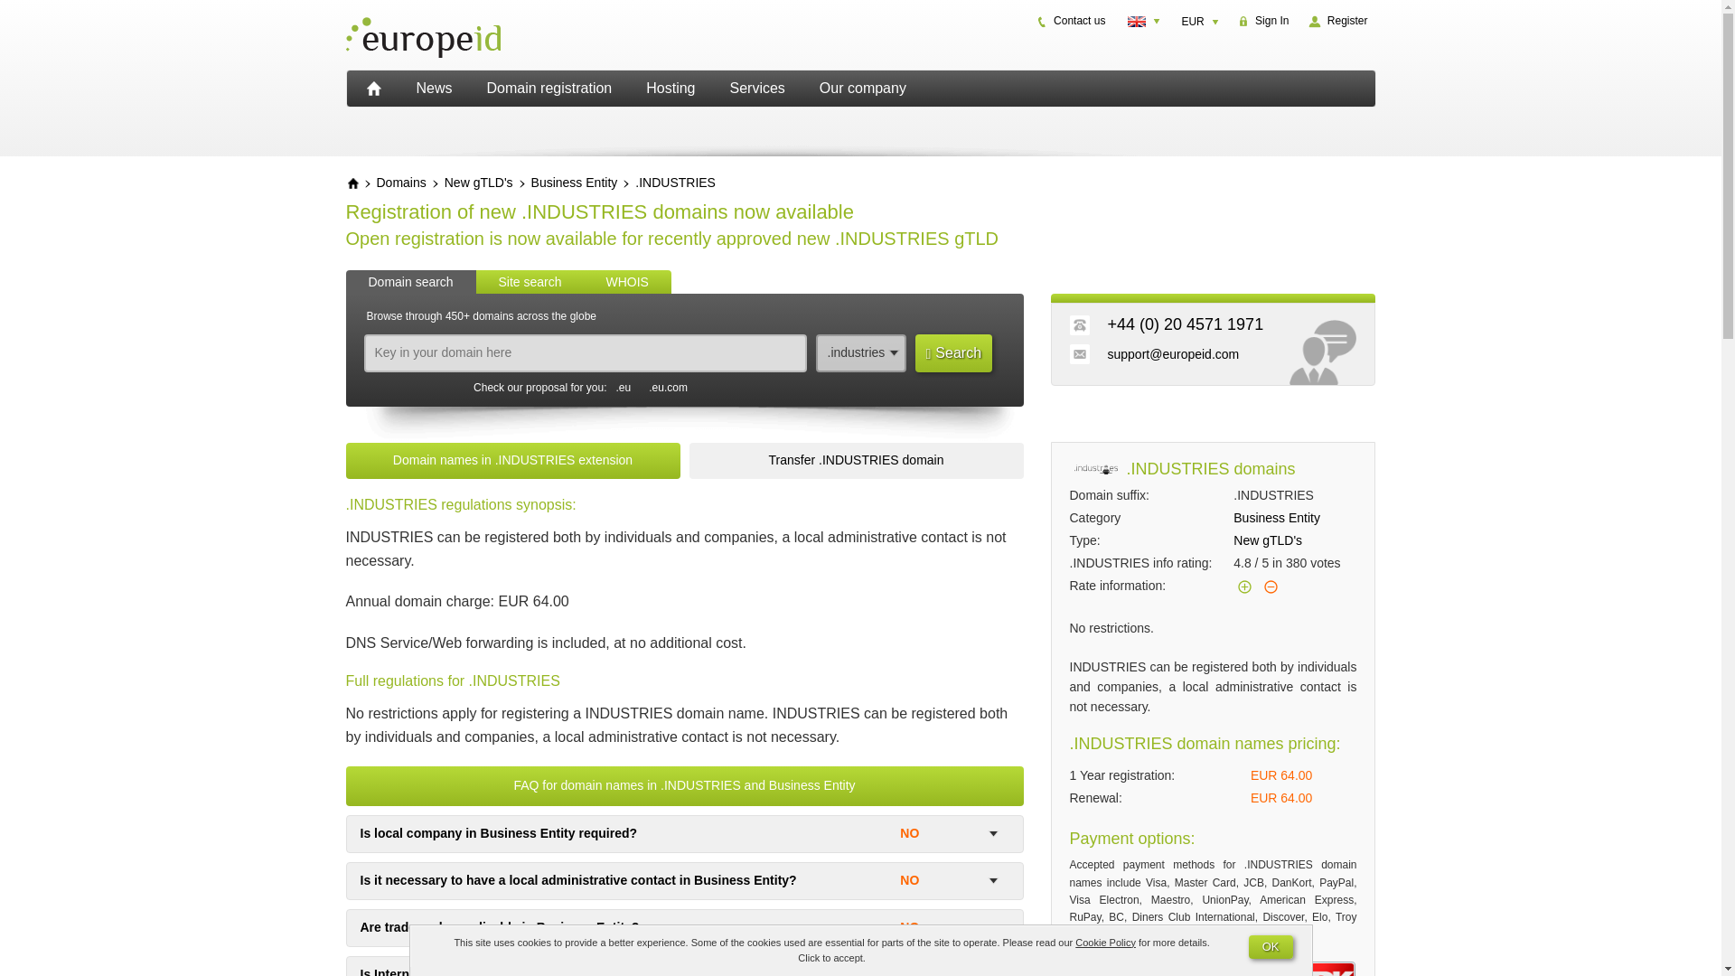 This screenshot has height=976, width=1735. Describe the element at coordinates (434, 88) in the screenshot. I see `News` at that location.